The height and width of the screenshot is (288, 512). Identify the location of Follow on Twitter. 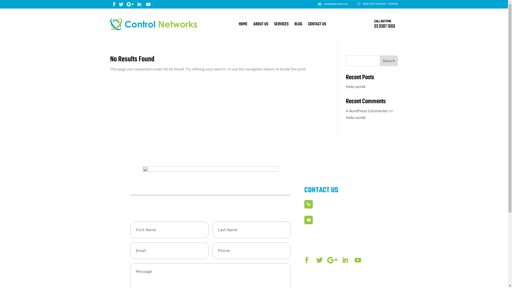
(319, 260).